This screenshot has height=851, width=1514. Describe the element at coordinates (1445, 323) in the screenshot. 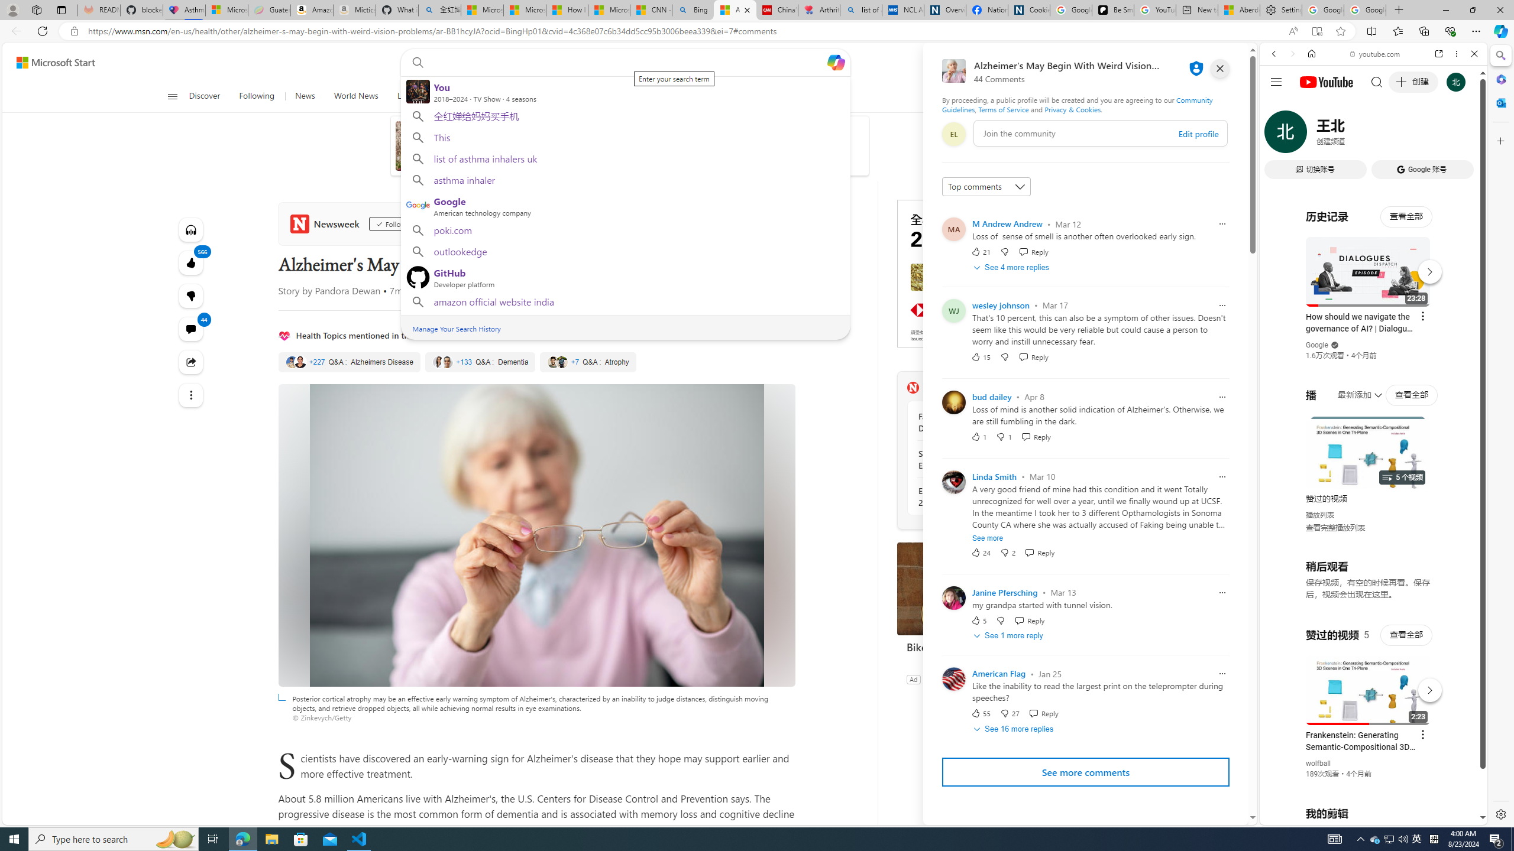

I see `Show More Music` at that location.